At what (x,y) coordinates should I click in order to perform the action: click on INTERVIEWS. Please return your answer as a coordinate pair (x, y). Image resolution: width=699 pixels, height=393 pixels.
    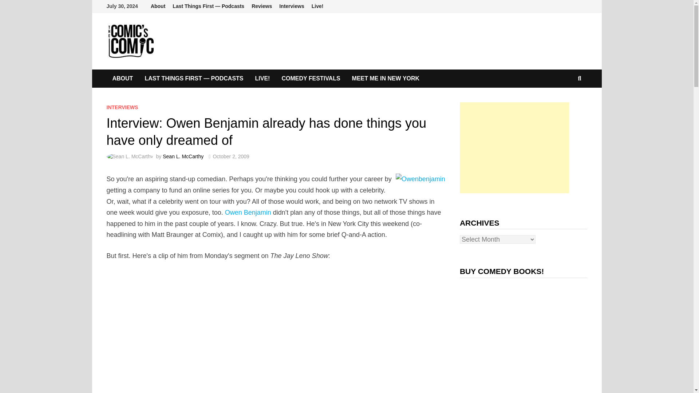
    Looking at the image, I should click on (122, 107).